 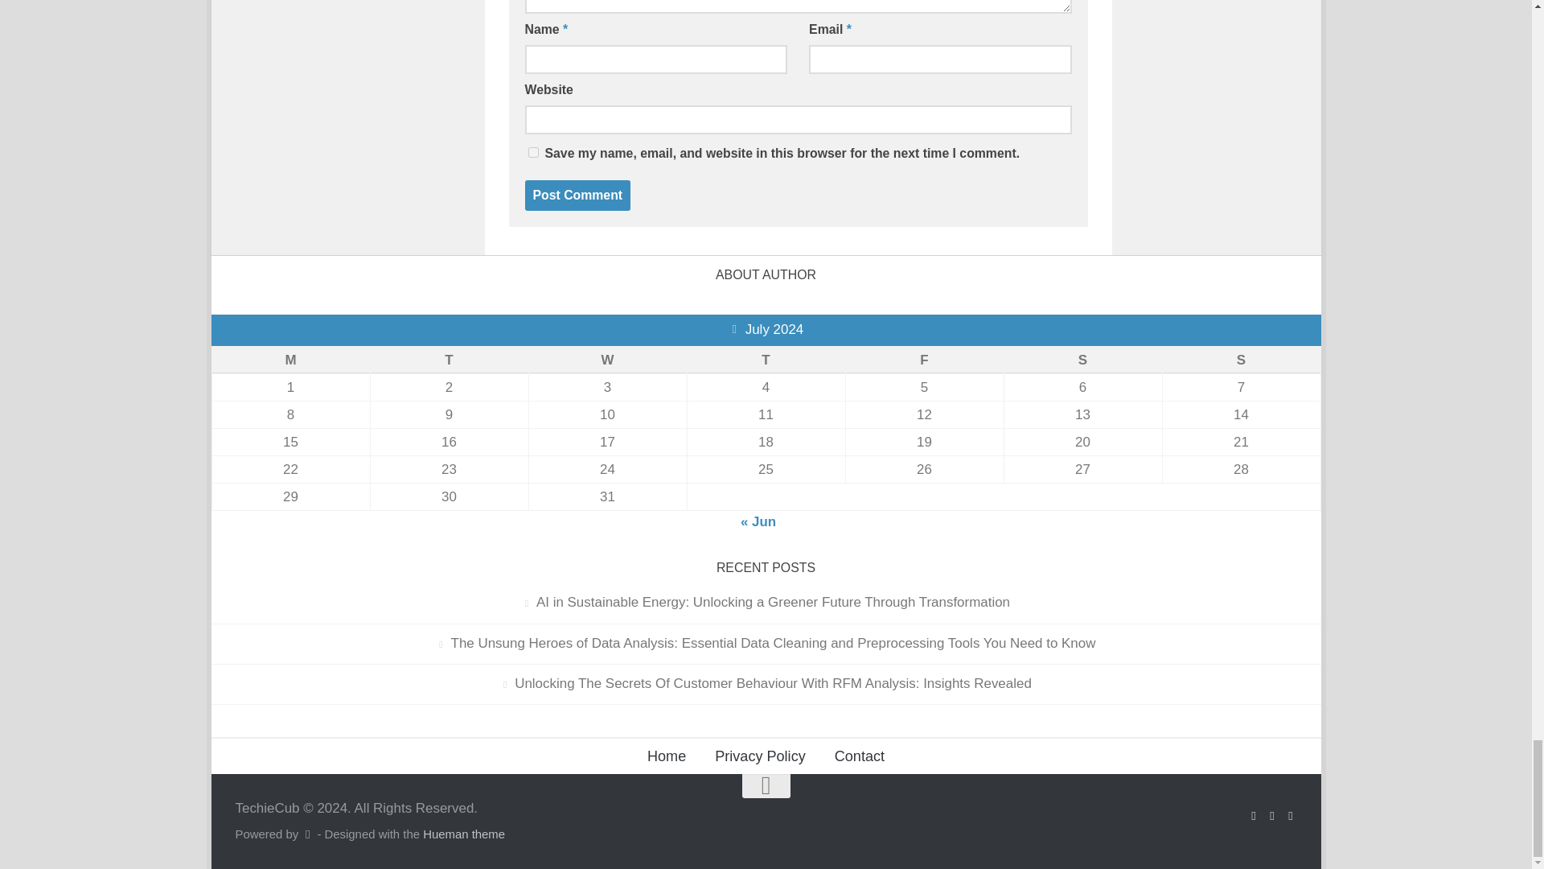 What do you see at coordinates (532, 151) in the screenshot?
I see `yes` at bounding box center [532, 151].